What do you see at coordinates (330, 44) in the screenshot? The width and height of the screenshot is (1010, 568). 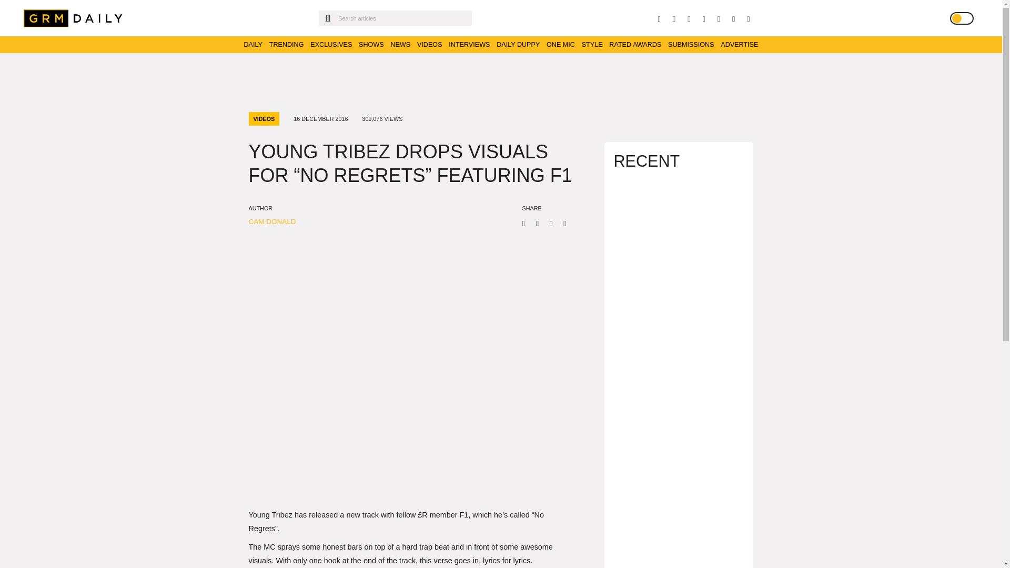 I see `EXCLUSIVES` at bounding box center [330, 44].